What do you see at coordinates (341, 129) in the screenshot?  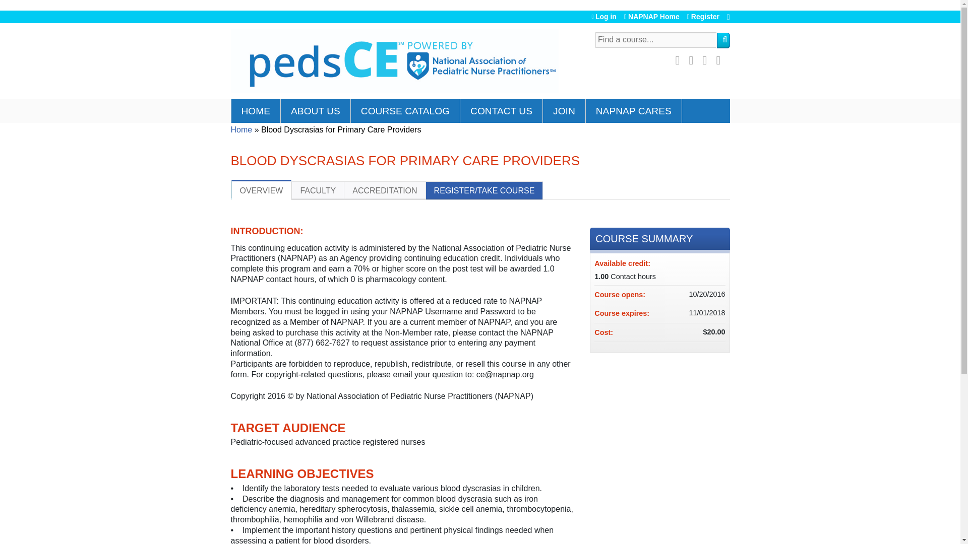 I see `Blood Dyscrasias for Primary Care Providers` at bounding box center [341, 129].